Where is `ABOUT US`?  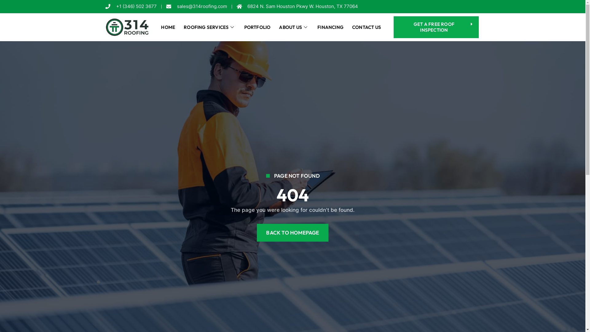 ABOUT US is located at coordinates (294, 27).